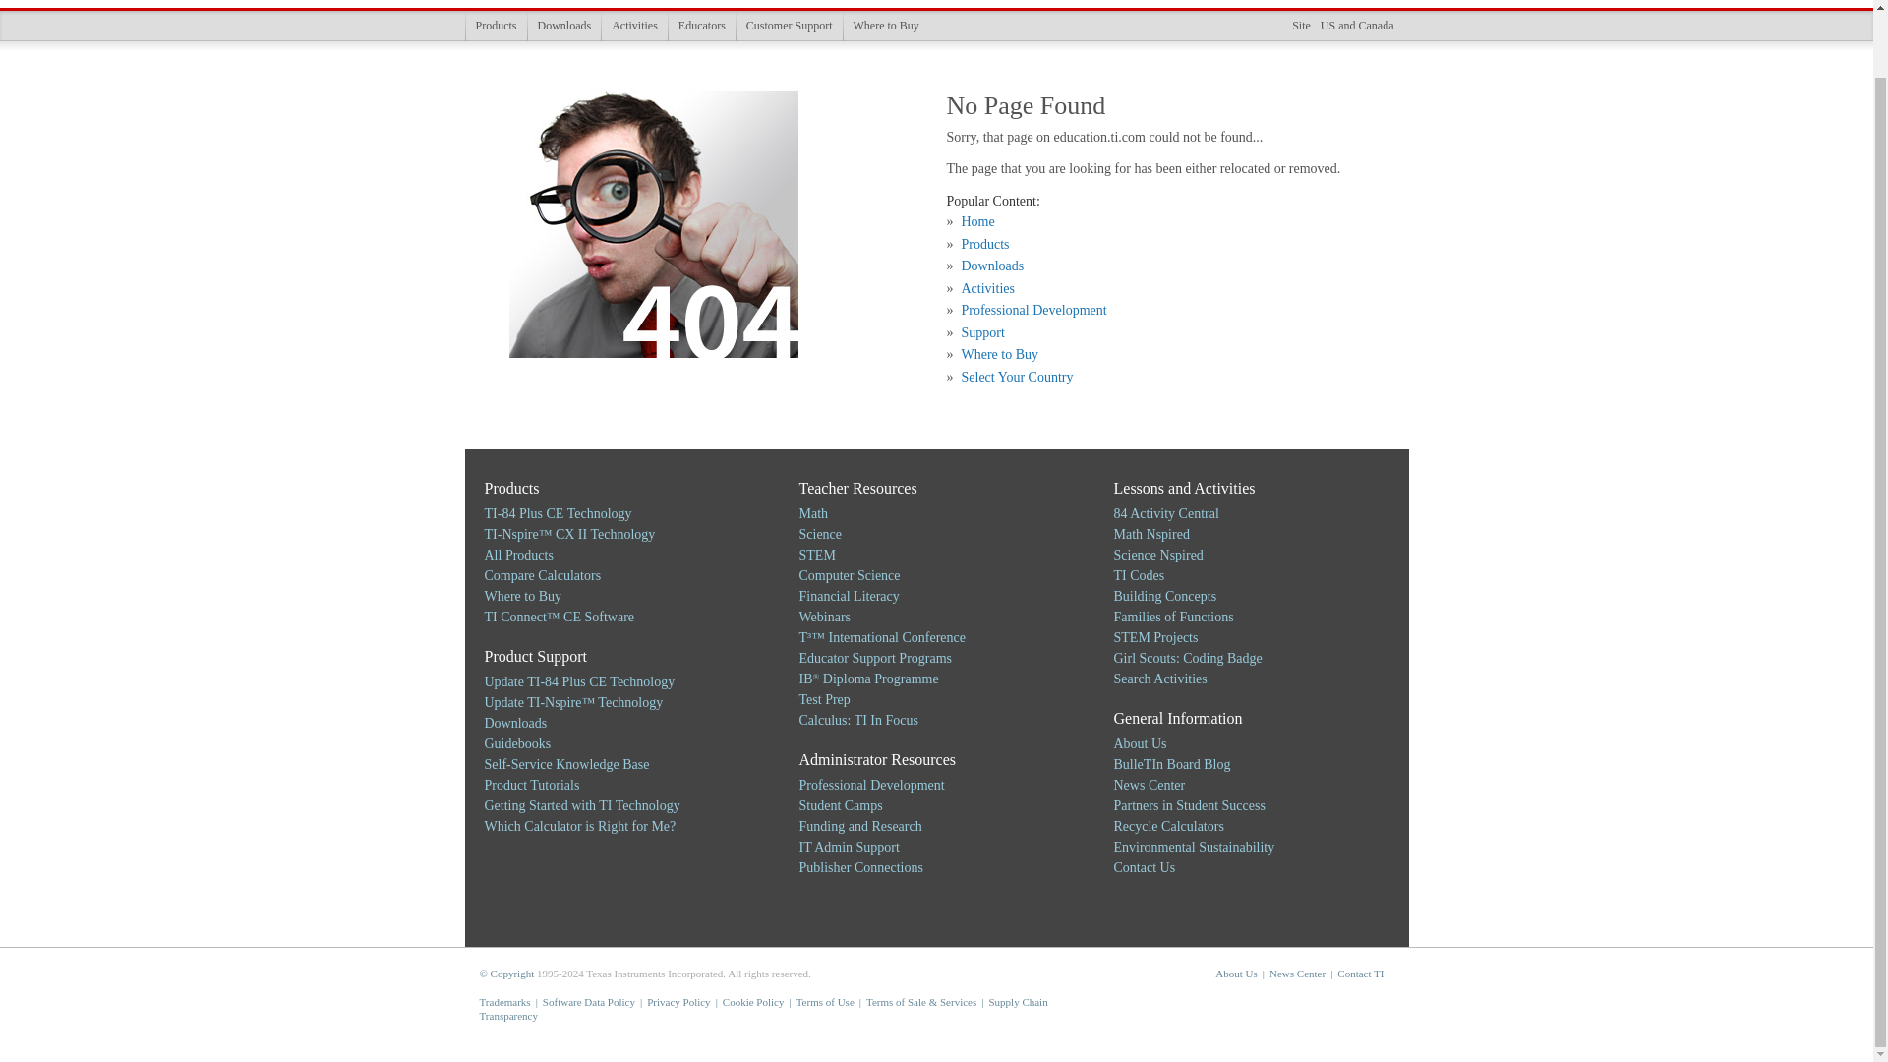  What do you see at coordinates (531, 785) in the screenshot?
I see `Product Tutorials` at bounding box center [531, 785].